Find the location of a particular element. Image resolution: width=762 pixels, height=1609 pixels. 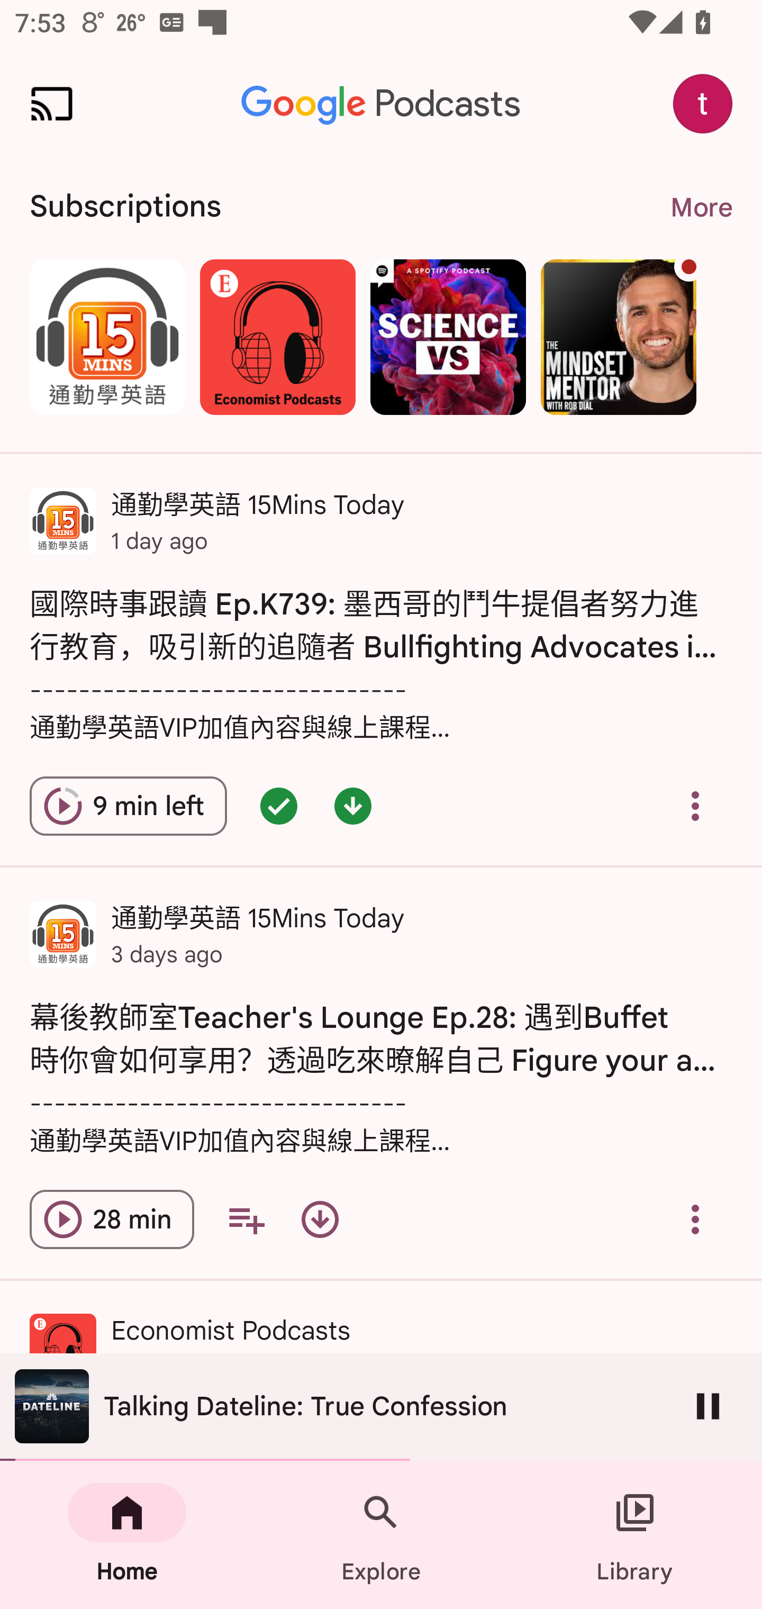

Add to your queue is located at coordinates (246, 1219).